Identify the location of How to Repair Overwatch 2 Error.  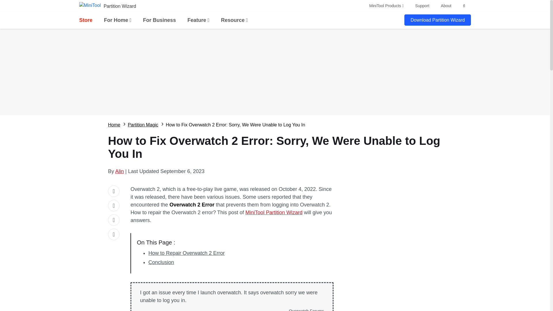
(186, 253).